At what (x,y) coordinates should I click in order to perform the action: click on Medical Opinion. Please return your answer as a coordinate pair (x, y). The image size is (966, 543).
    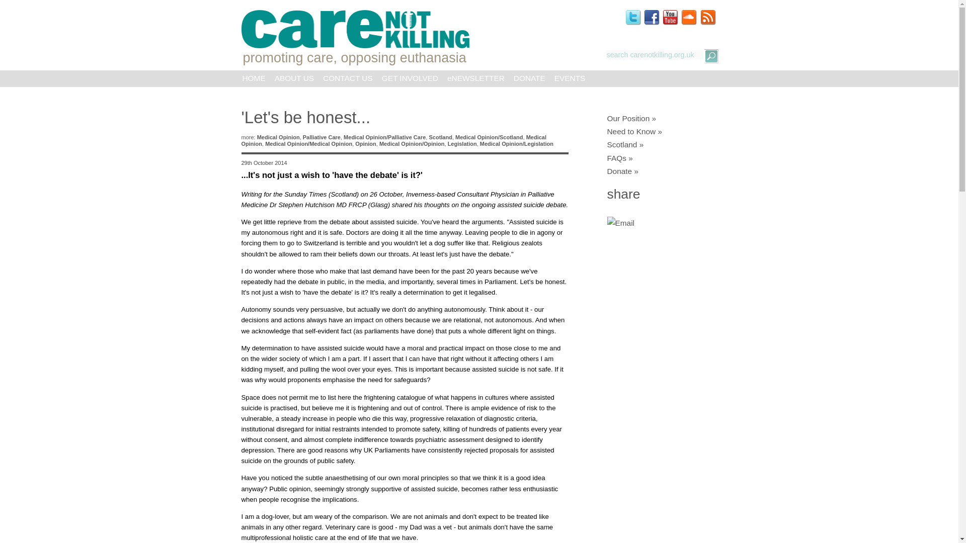
    Looking at the image, I should click on (278, 137).